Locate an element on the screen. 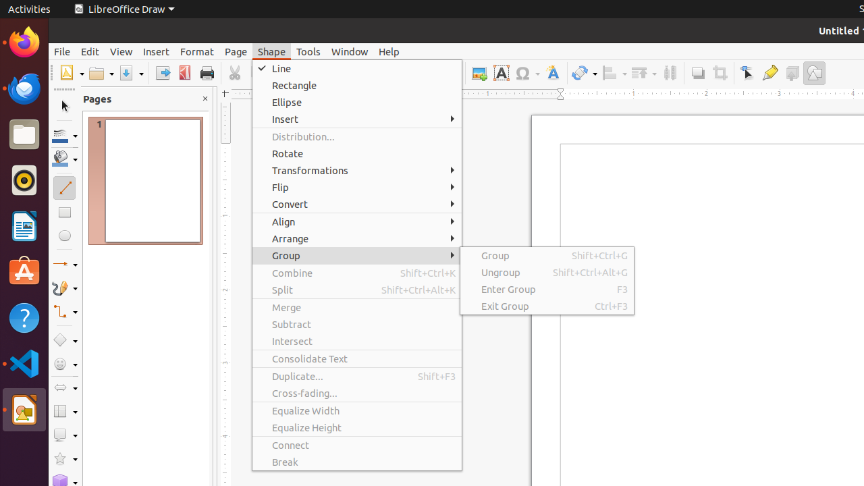 This screenshot has height=486, width=864. Transformations is located at coordinates (357, 170).